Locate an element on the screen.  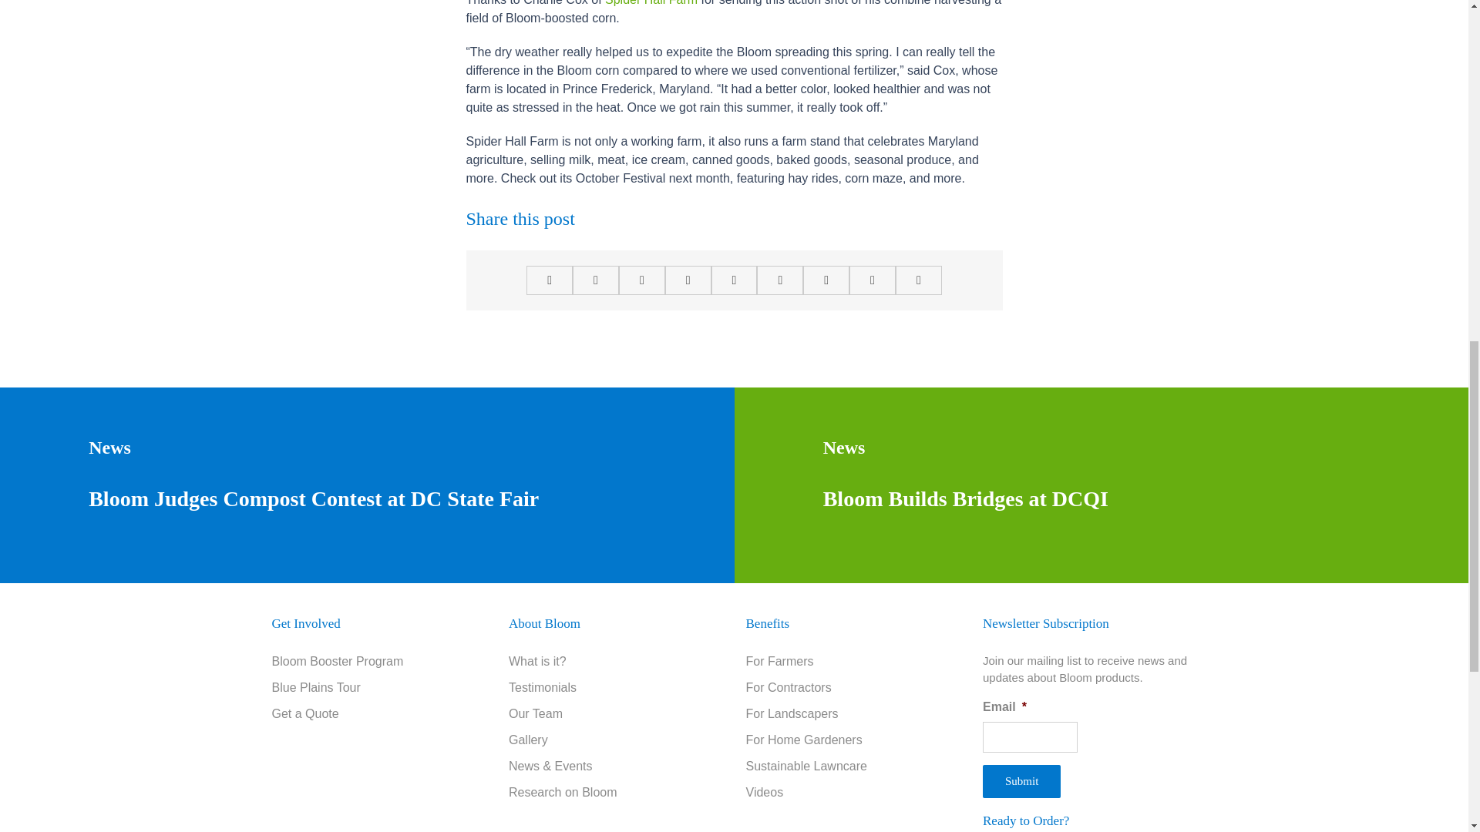
Email is located at coordinates (918, 280).